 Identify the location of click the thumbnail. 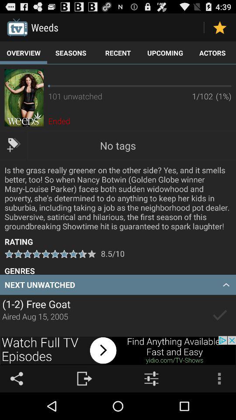
(24, 98).